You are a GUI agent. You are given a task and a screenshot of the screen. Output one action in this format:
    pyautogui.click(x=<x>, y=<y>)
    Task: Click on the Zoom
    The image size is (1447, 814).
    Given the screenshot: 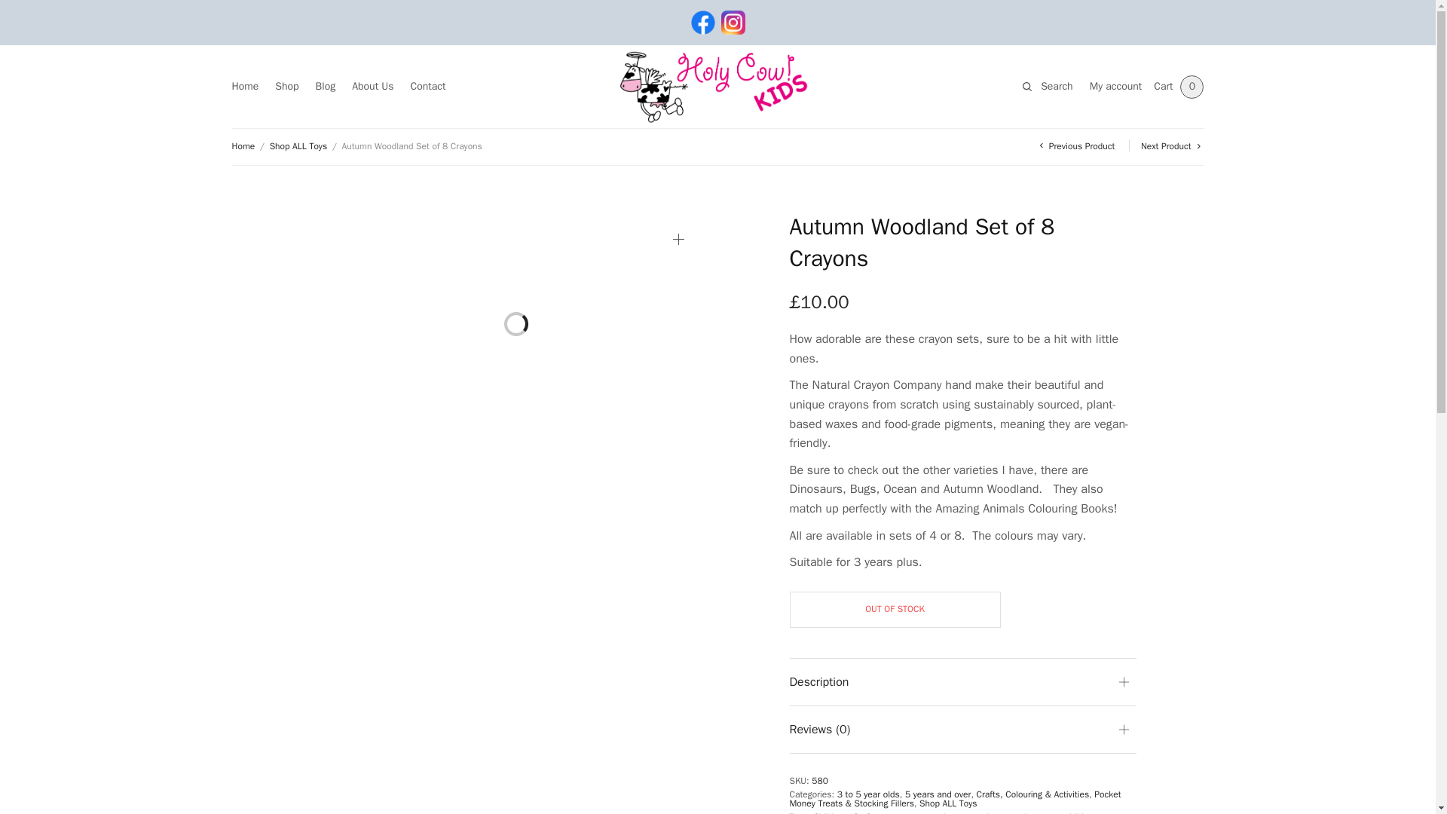 What is the action you would take?
    pyautogui.click(x=678, y=239)
    